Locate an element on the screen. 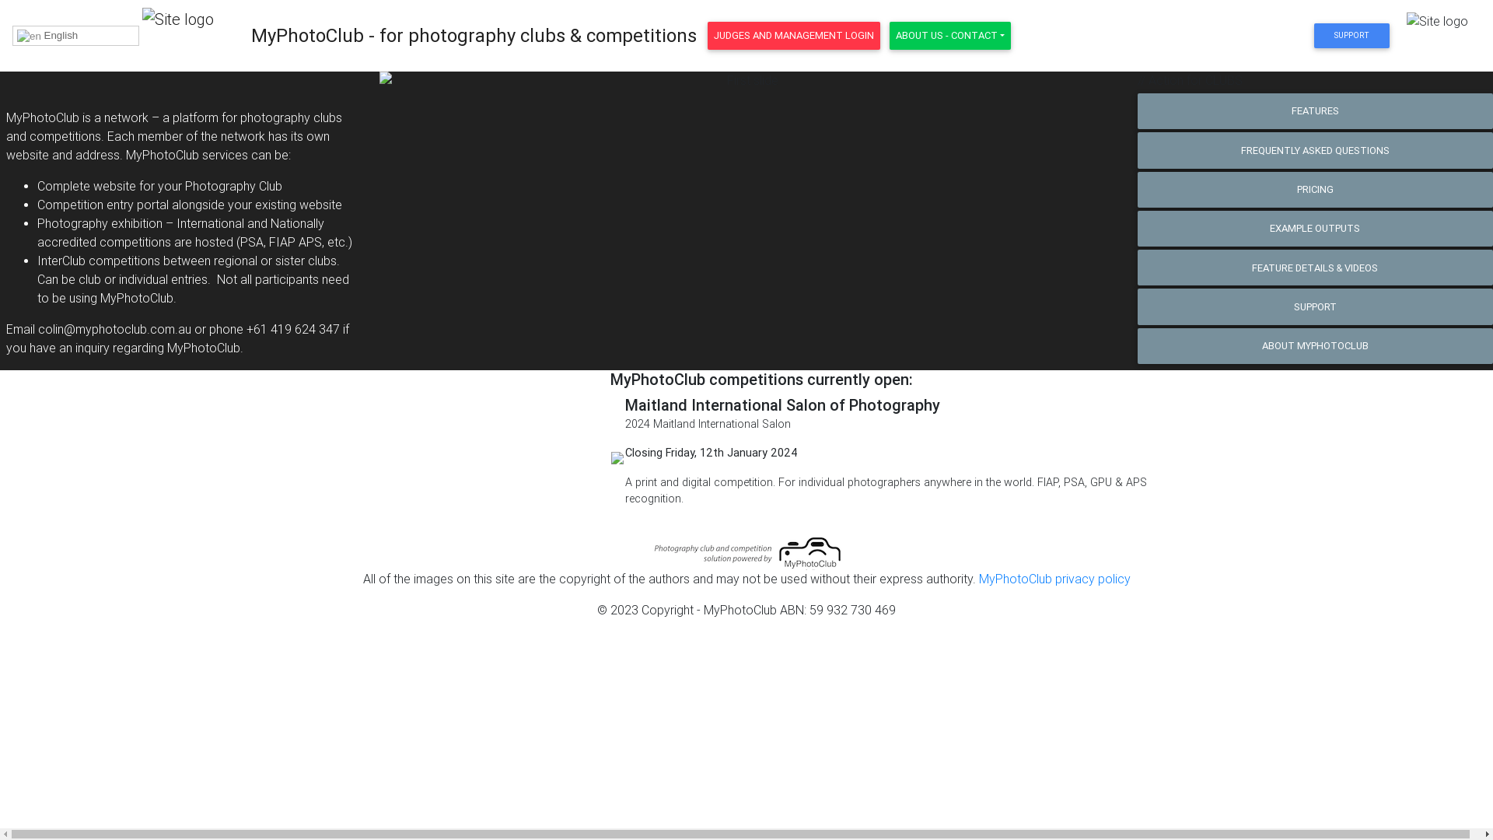 The image size is (1493, 840). English is located at coordinates (76, 36).